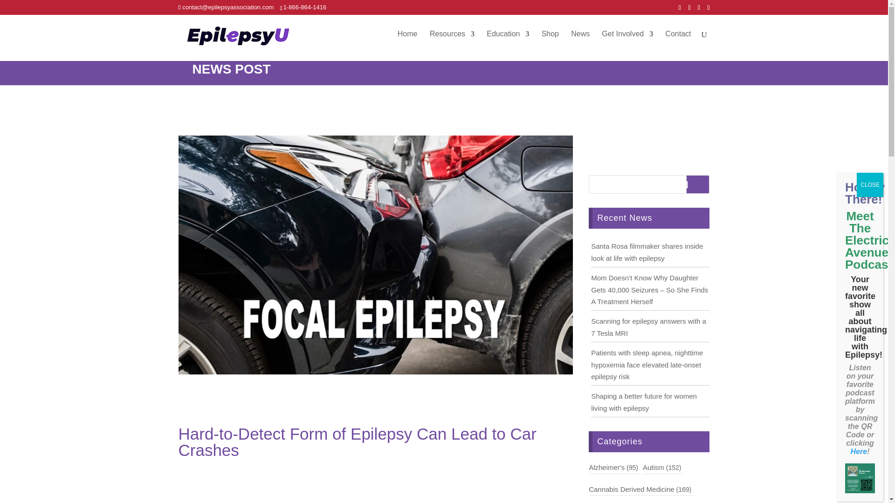  I want to click on Education, so click(508, 41).